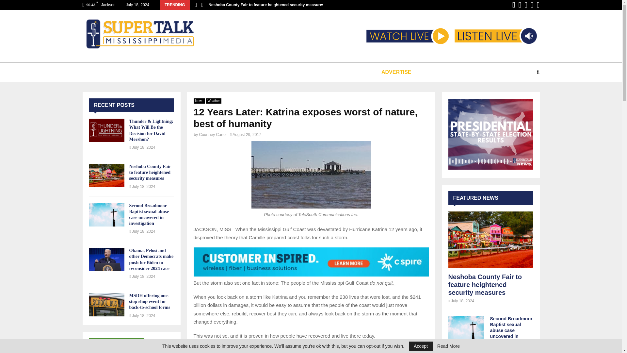 This screenshot has height=353, width=627. I want to click on Neshoba County Fair to feature heightened security measures, so click(106, 176).